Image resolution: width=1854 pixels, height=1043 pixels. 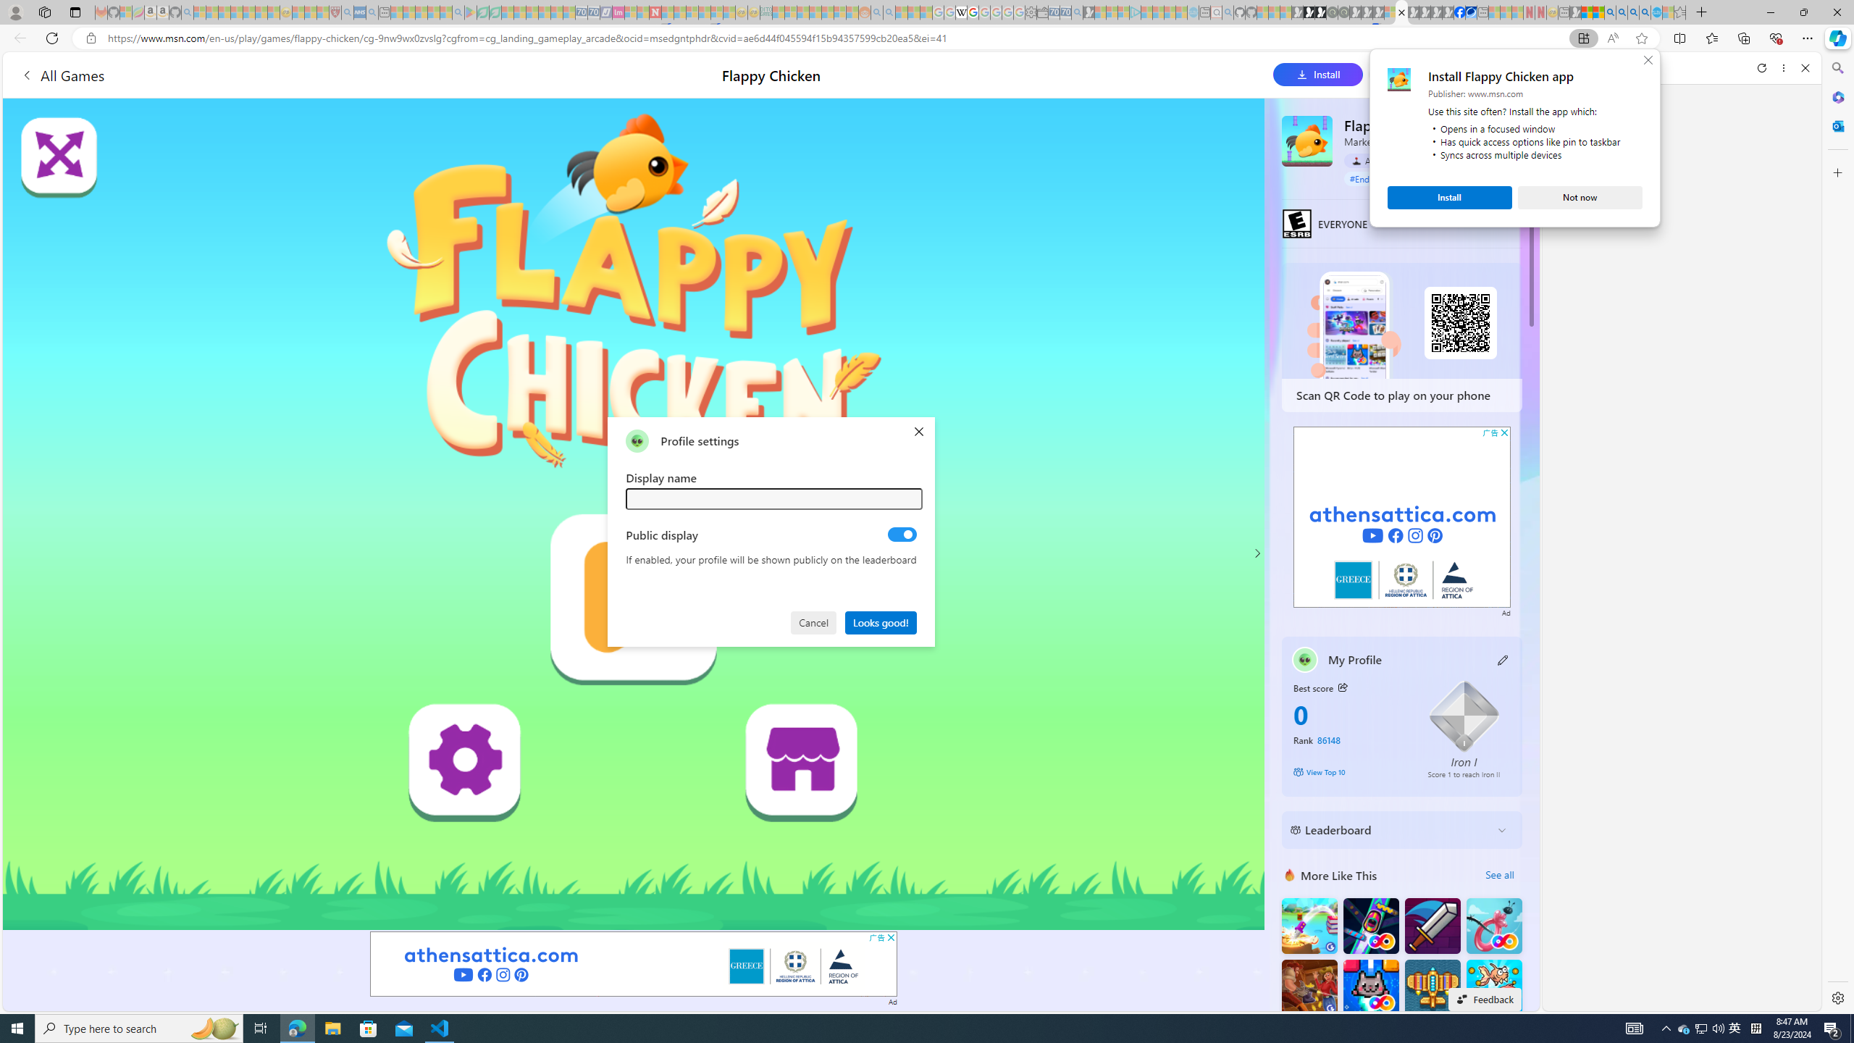 I want to click on Kitten Force FRVR, so click(x=1370, y=987).